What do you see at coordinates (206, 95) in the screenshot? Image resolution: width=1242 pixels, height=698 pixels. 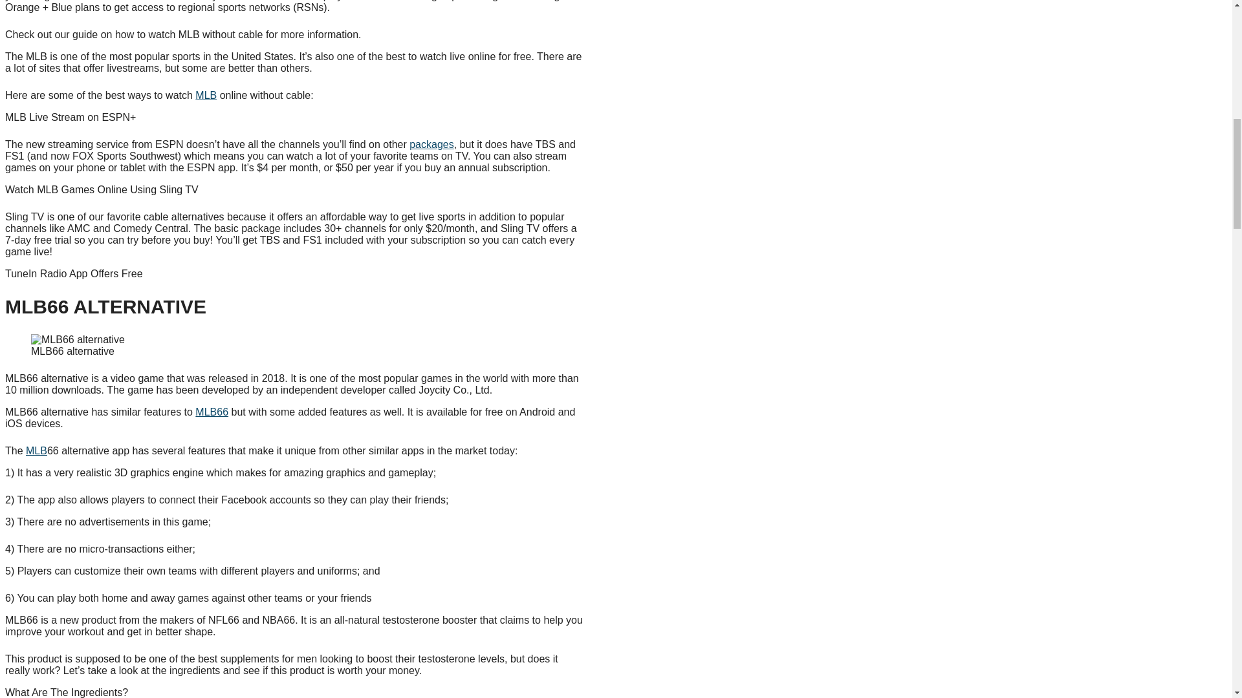 I see `MLB` at bounding box center [206, 95].